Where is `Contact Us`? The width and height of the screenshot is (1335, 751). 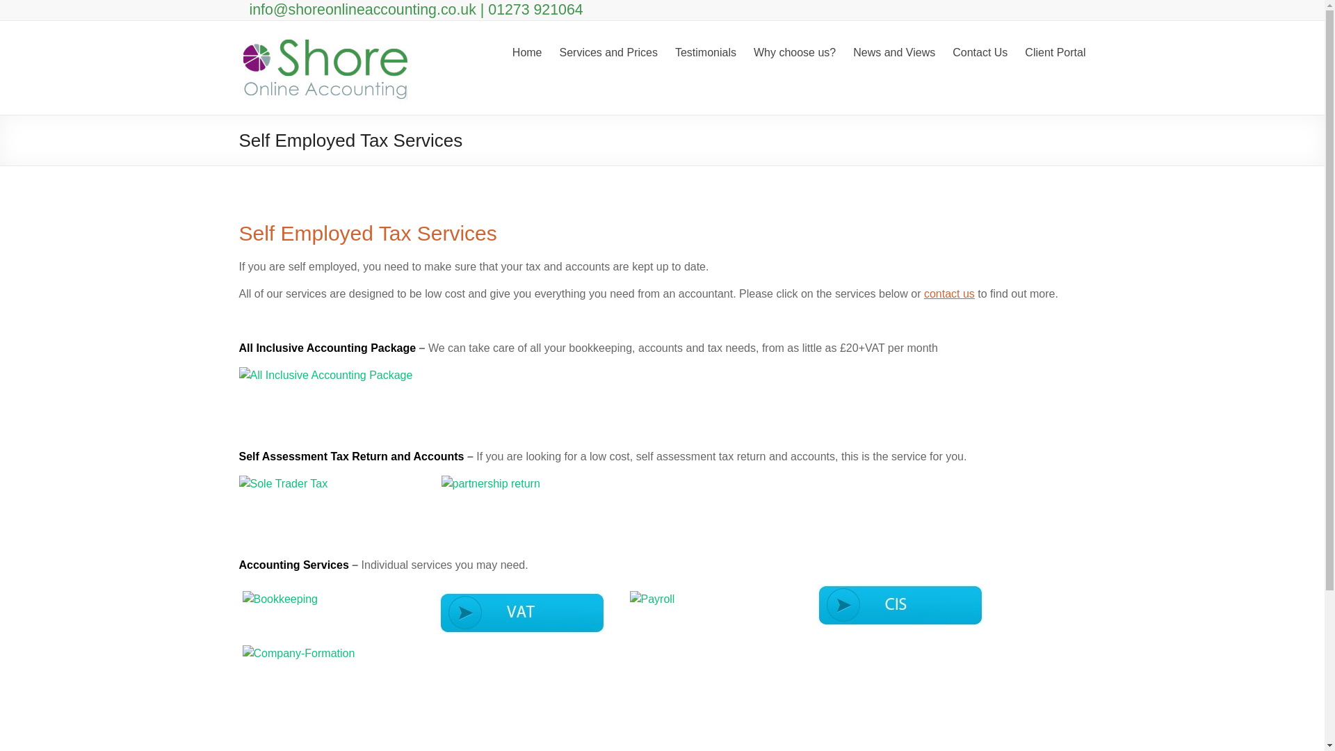
Contact Us is located at coordinates (948, 293).